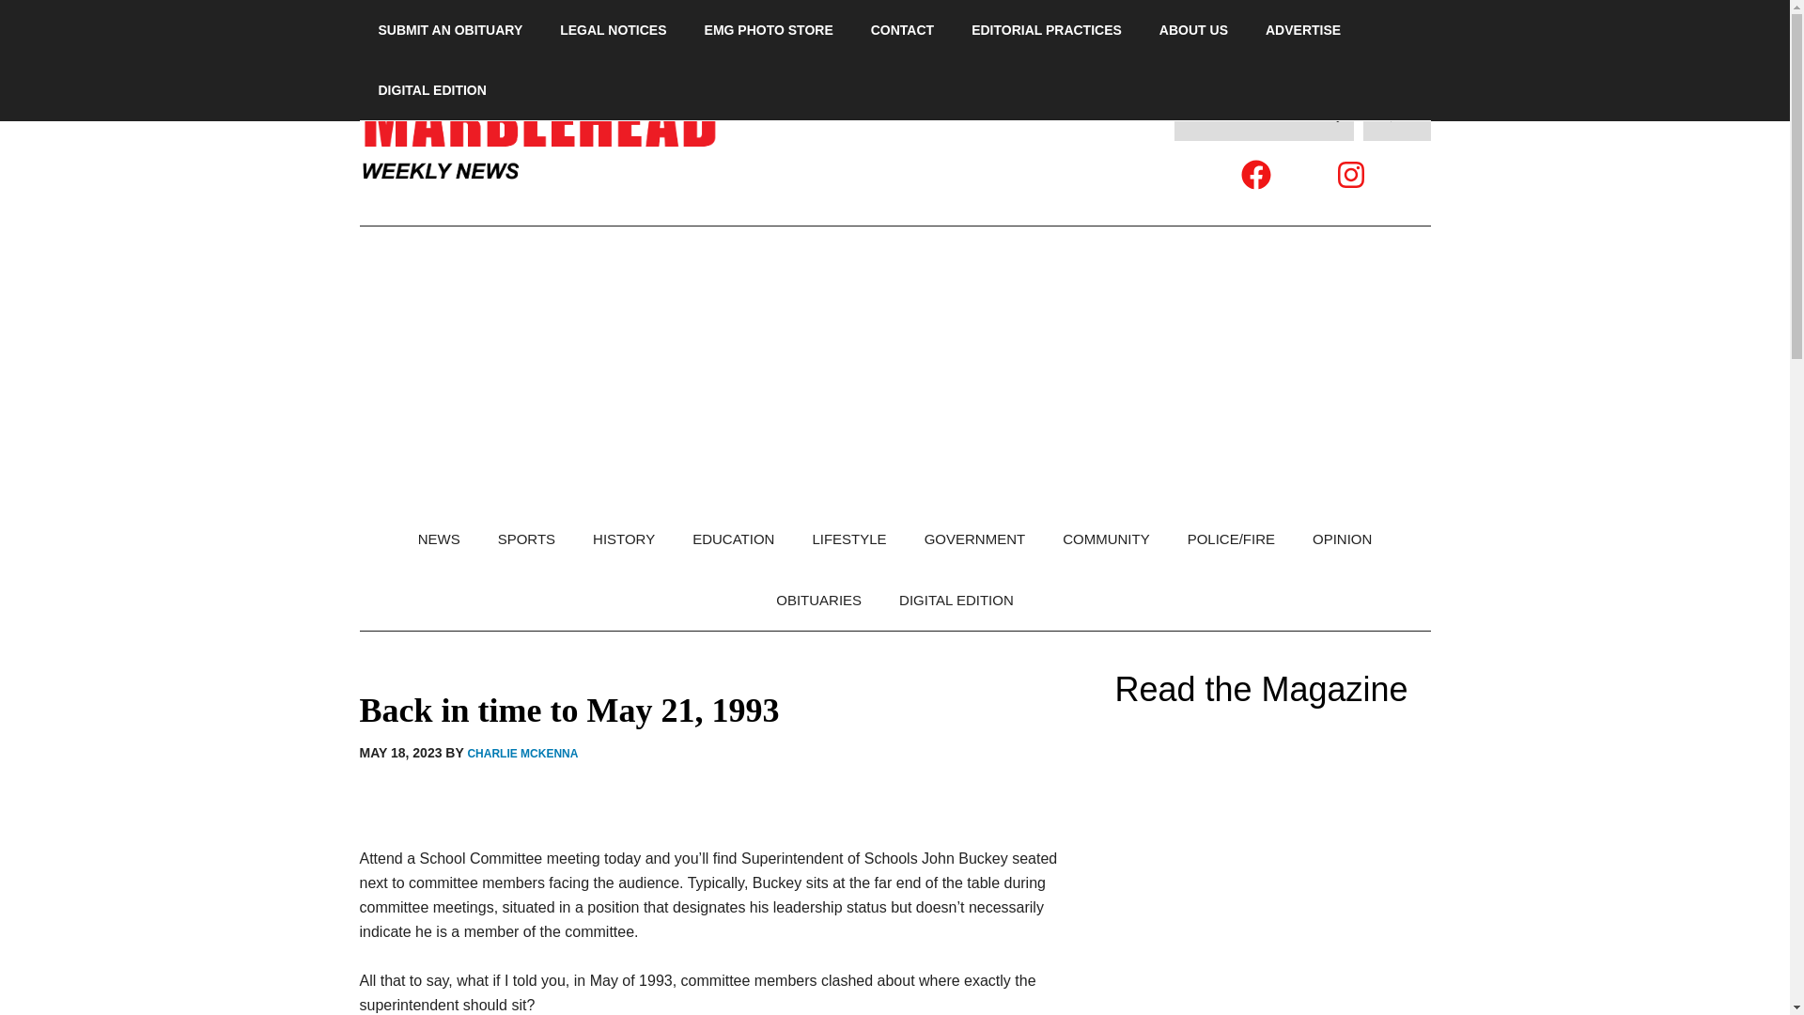  I want to click on OBITUARIES, so click(818, 600).